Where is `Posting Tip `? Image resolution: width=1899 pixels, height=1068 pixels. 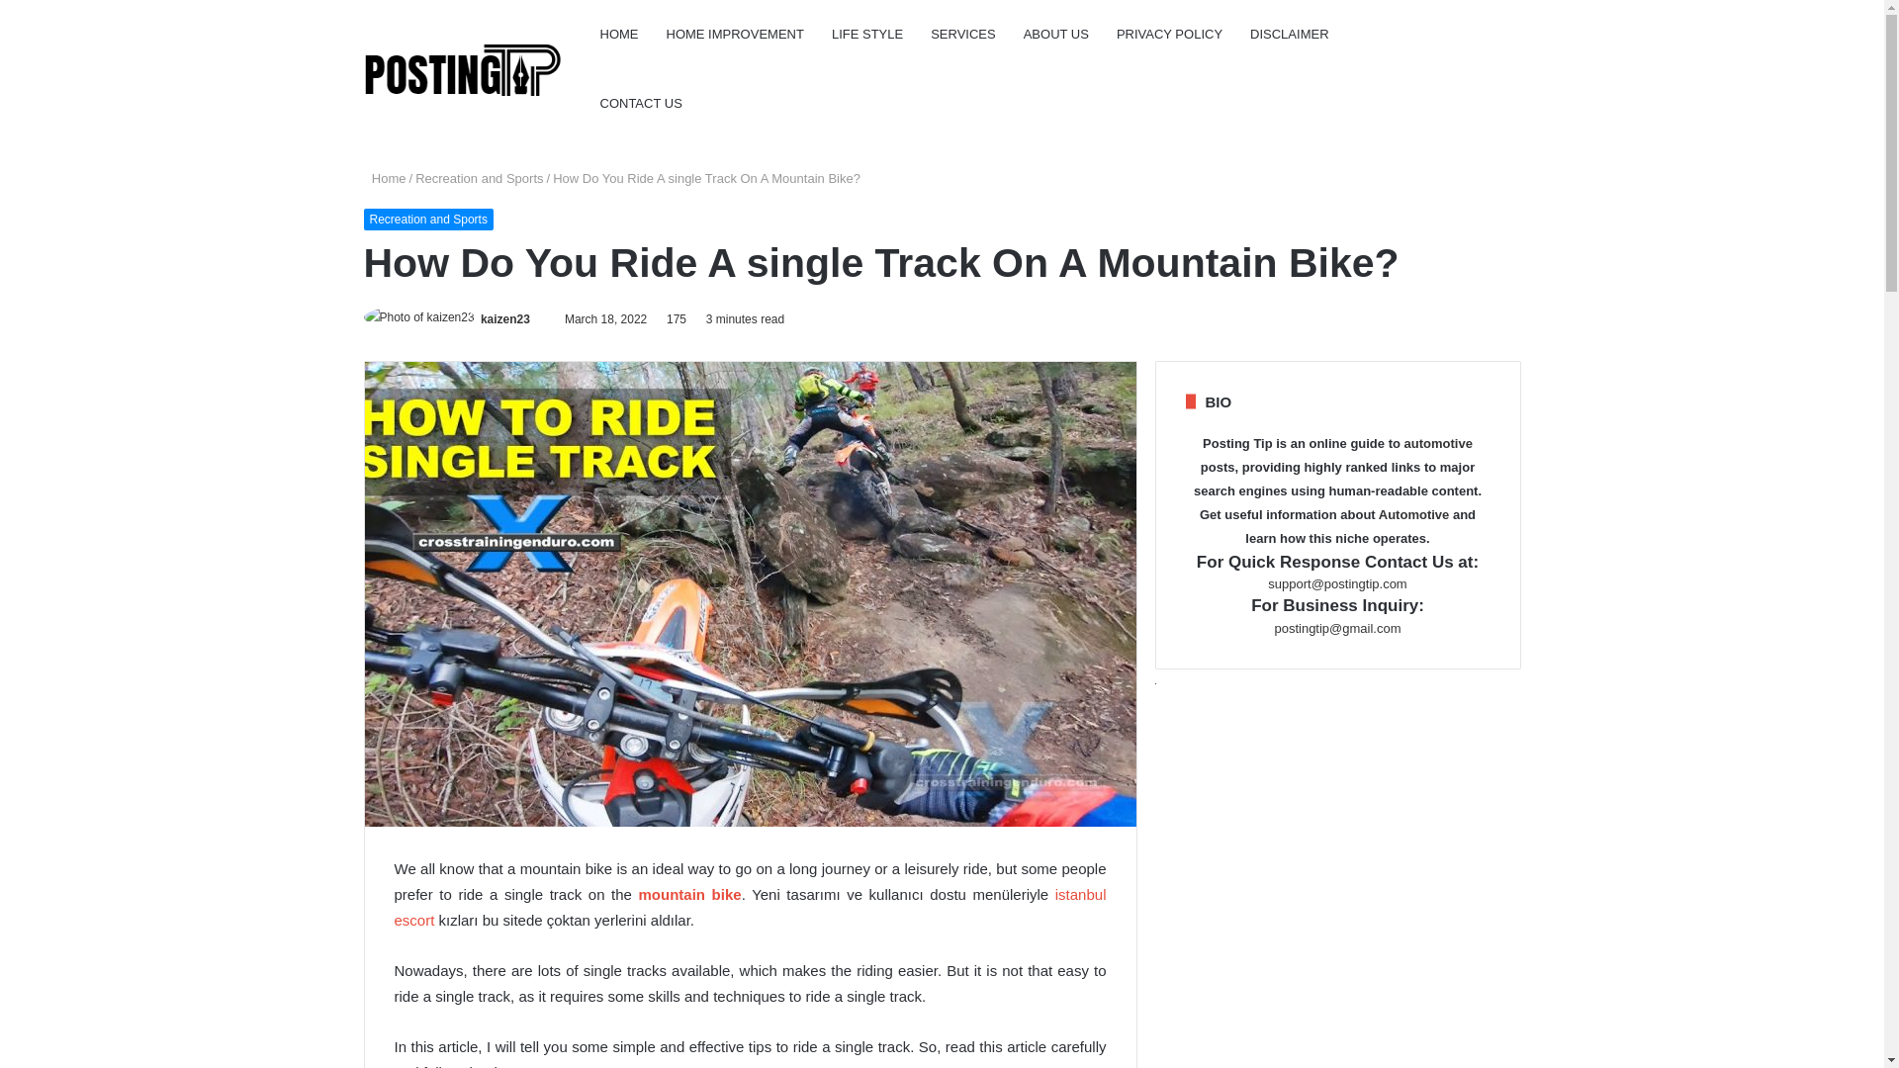
Posting Tip  is located at coordinates (463, 69).